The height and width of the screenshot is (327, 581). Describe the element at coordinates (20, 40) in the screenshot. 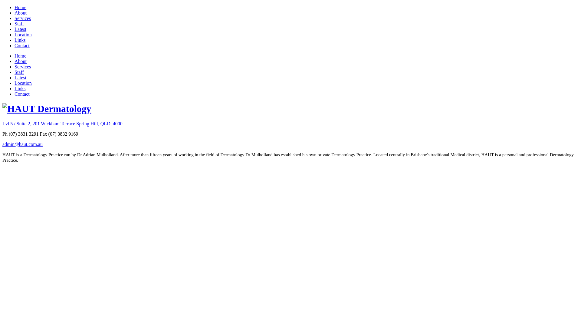

I see `Links` at that location.